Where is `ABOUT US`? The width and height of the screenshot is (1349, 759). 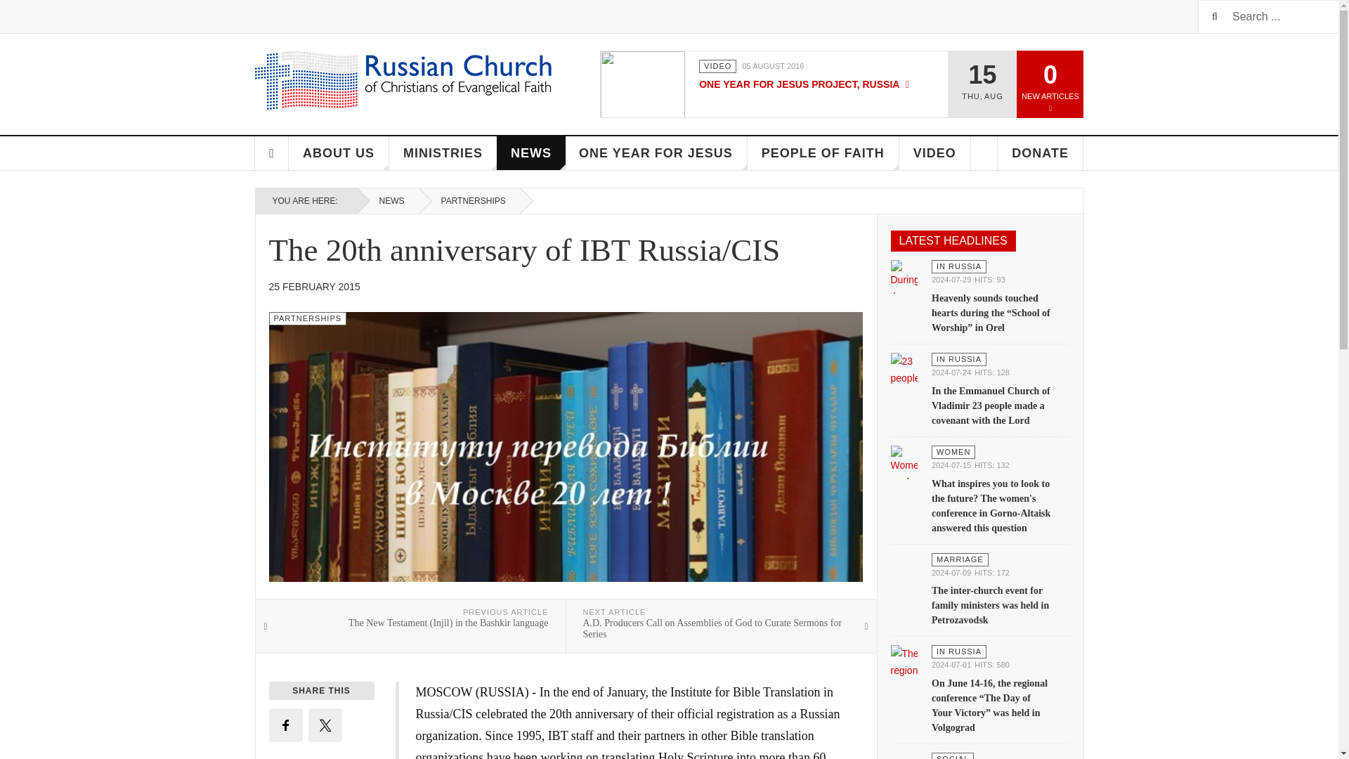
ABOUT US is located at coordinates (339, 153).